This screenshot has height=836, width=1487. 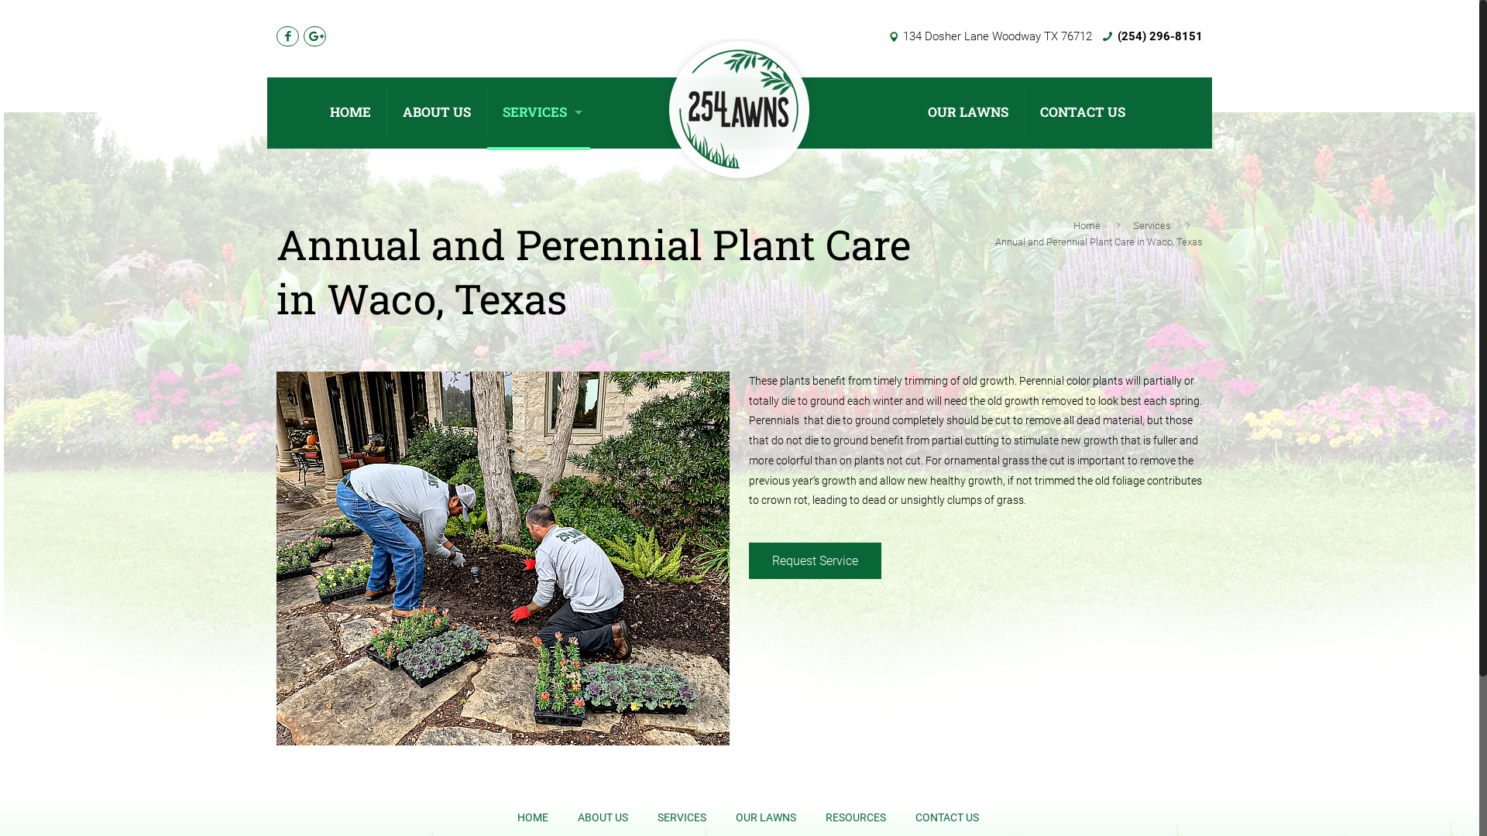 What do you see at coordinates (602, 818) in the screenshot?
I see `ABOUT US` at bounding box center [602, 818].